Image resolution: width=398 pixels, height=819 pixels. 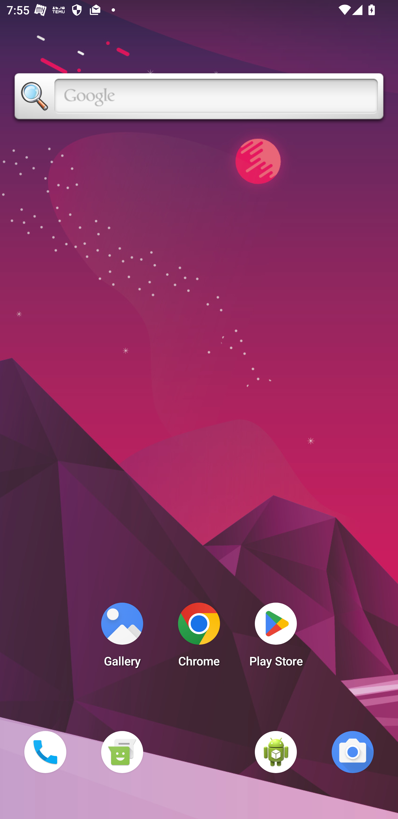 I want to click on Phone, so click(x=45, y=752).